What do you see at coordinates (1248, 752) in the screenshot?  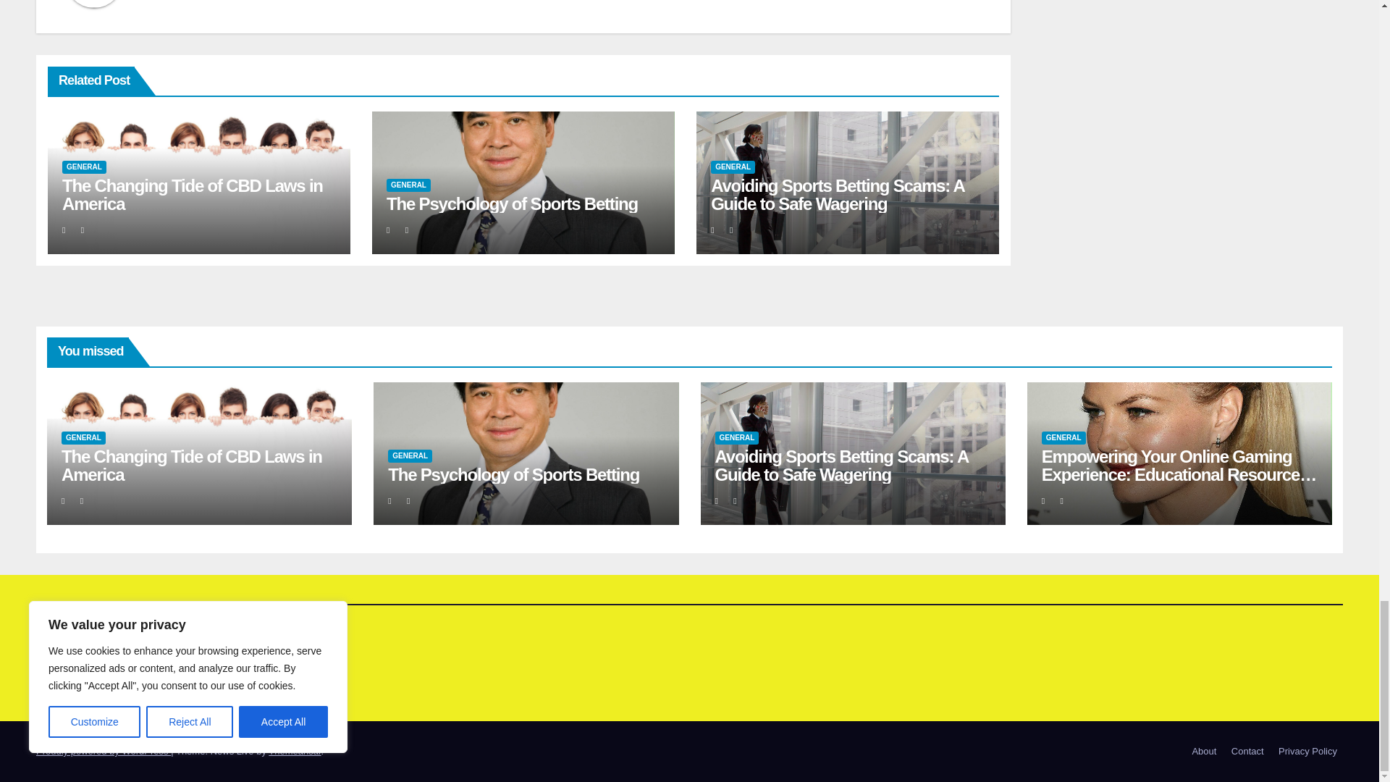 I see `Contact` at bounding box center [1248, 752].